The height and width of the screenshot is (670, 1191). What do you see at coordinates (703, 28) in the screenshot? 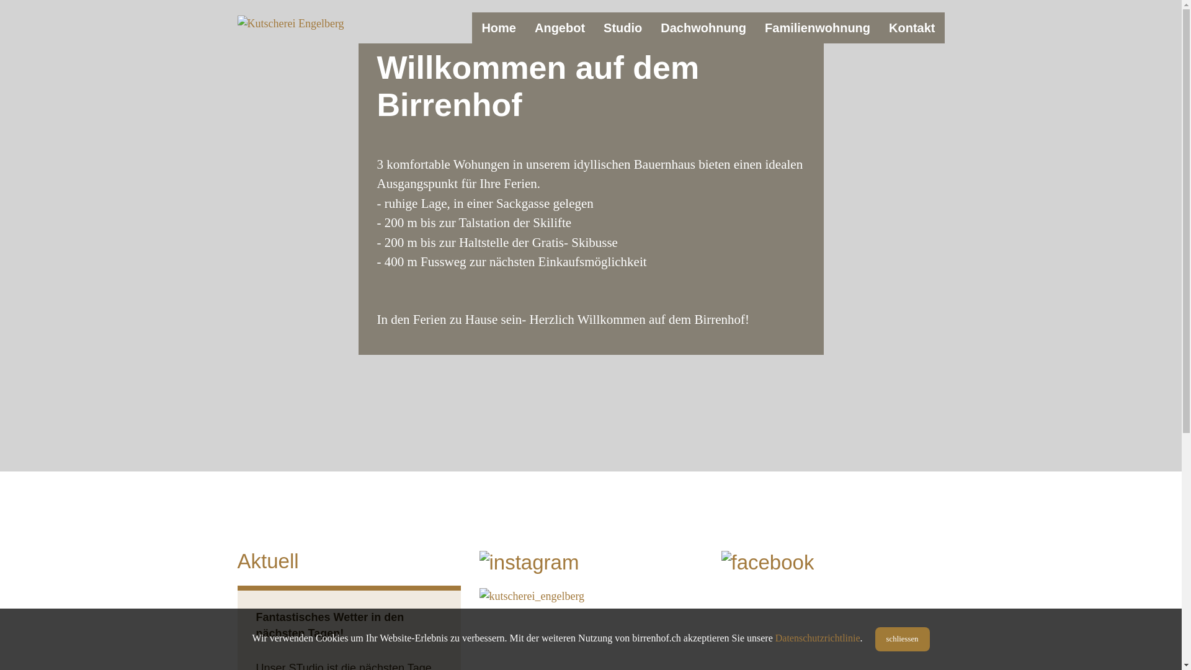
I see `Dachwohnung` at bounding box center [703, 28].